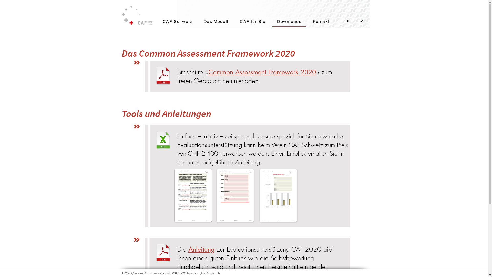  Describe the element at coordinates (138, 15) in the screenshot. I see `CAF Schweiz` at that location.